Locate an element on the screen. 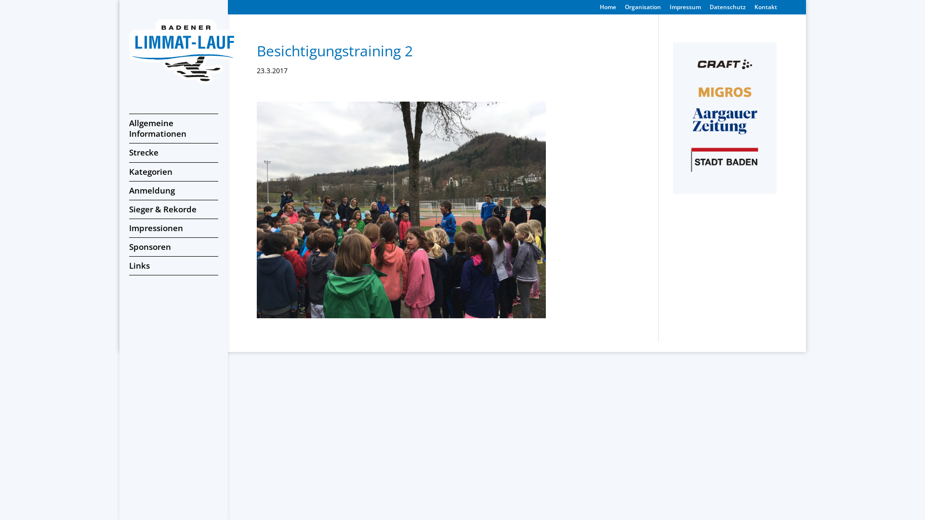  Sponsoren is located at coordinates (173, 247).